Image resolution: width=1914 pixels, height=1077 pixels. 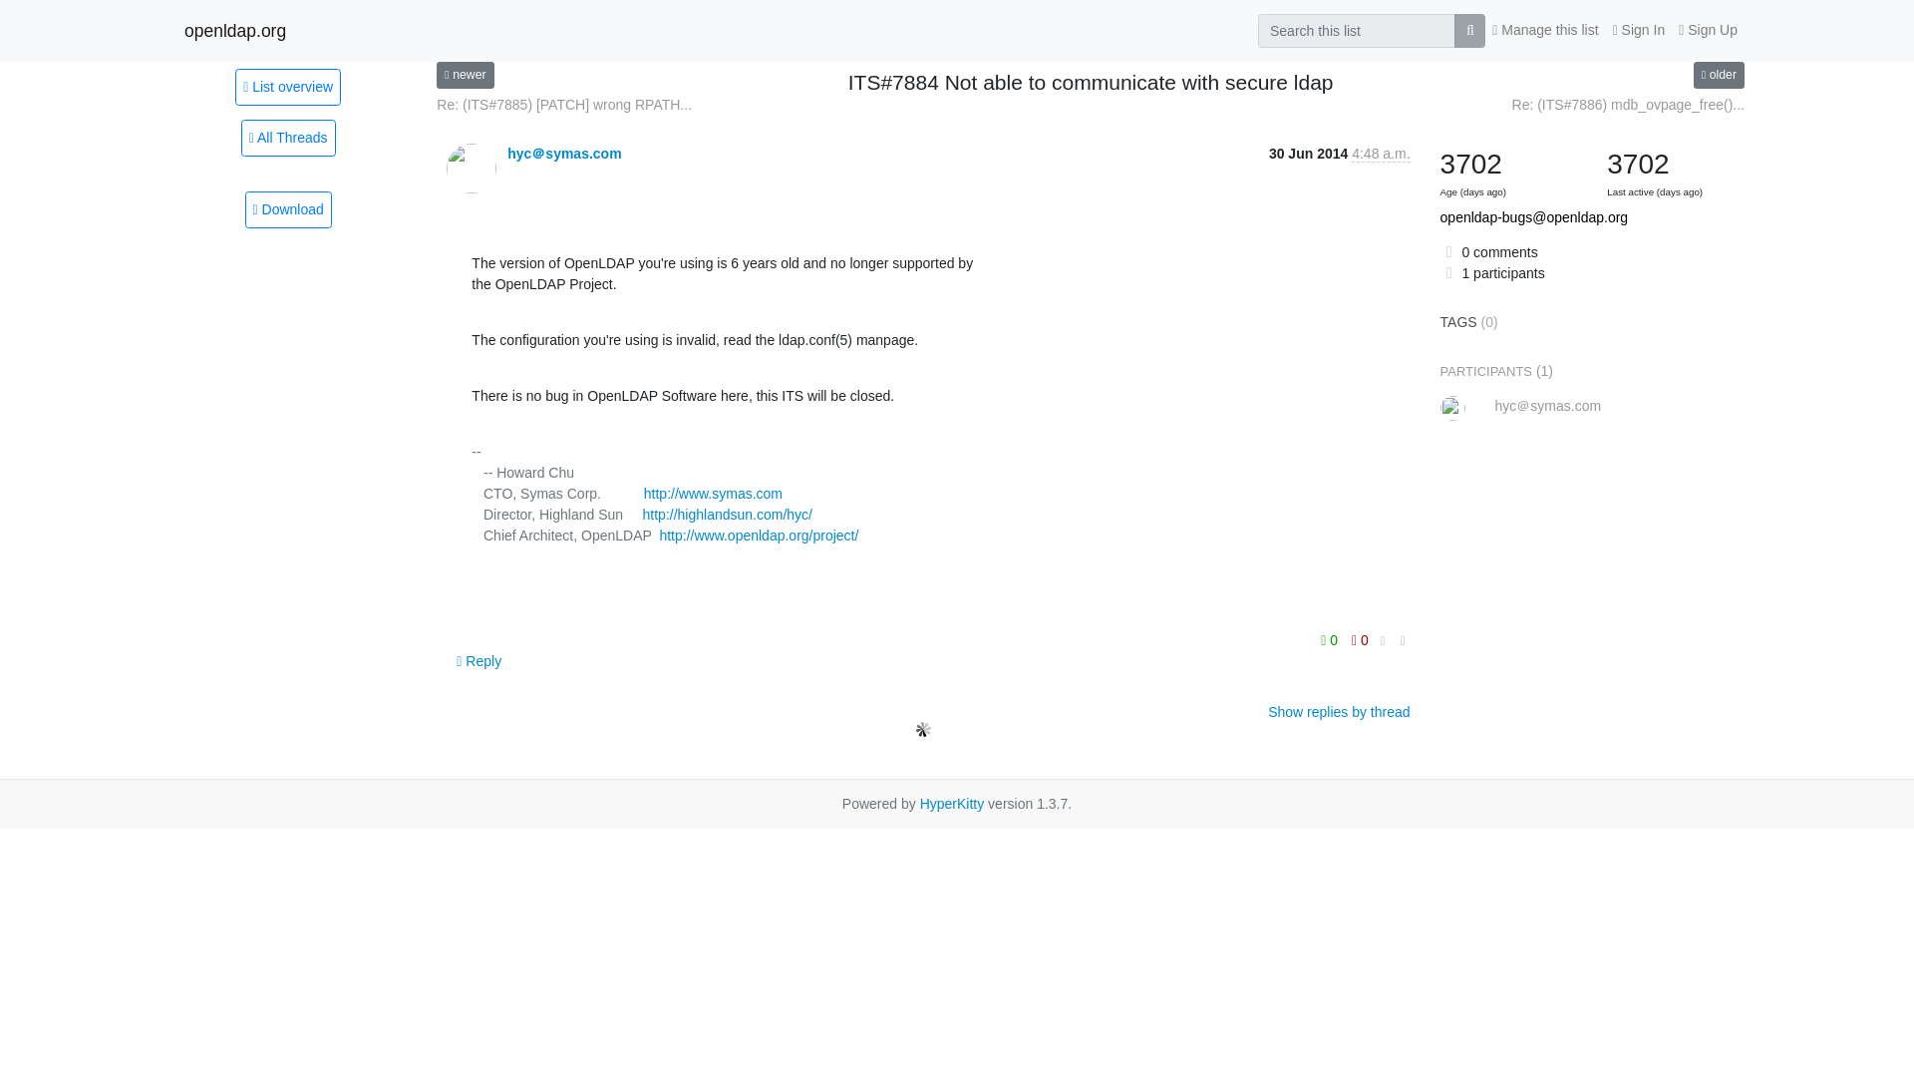 What do you see at coordinates (1707, 30) in the screenshot?
I see `Sign Up` at bounding box center [1707, 30].